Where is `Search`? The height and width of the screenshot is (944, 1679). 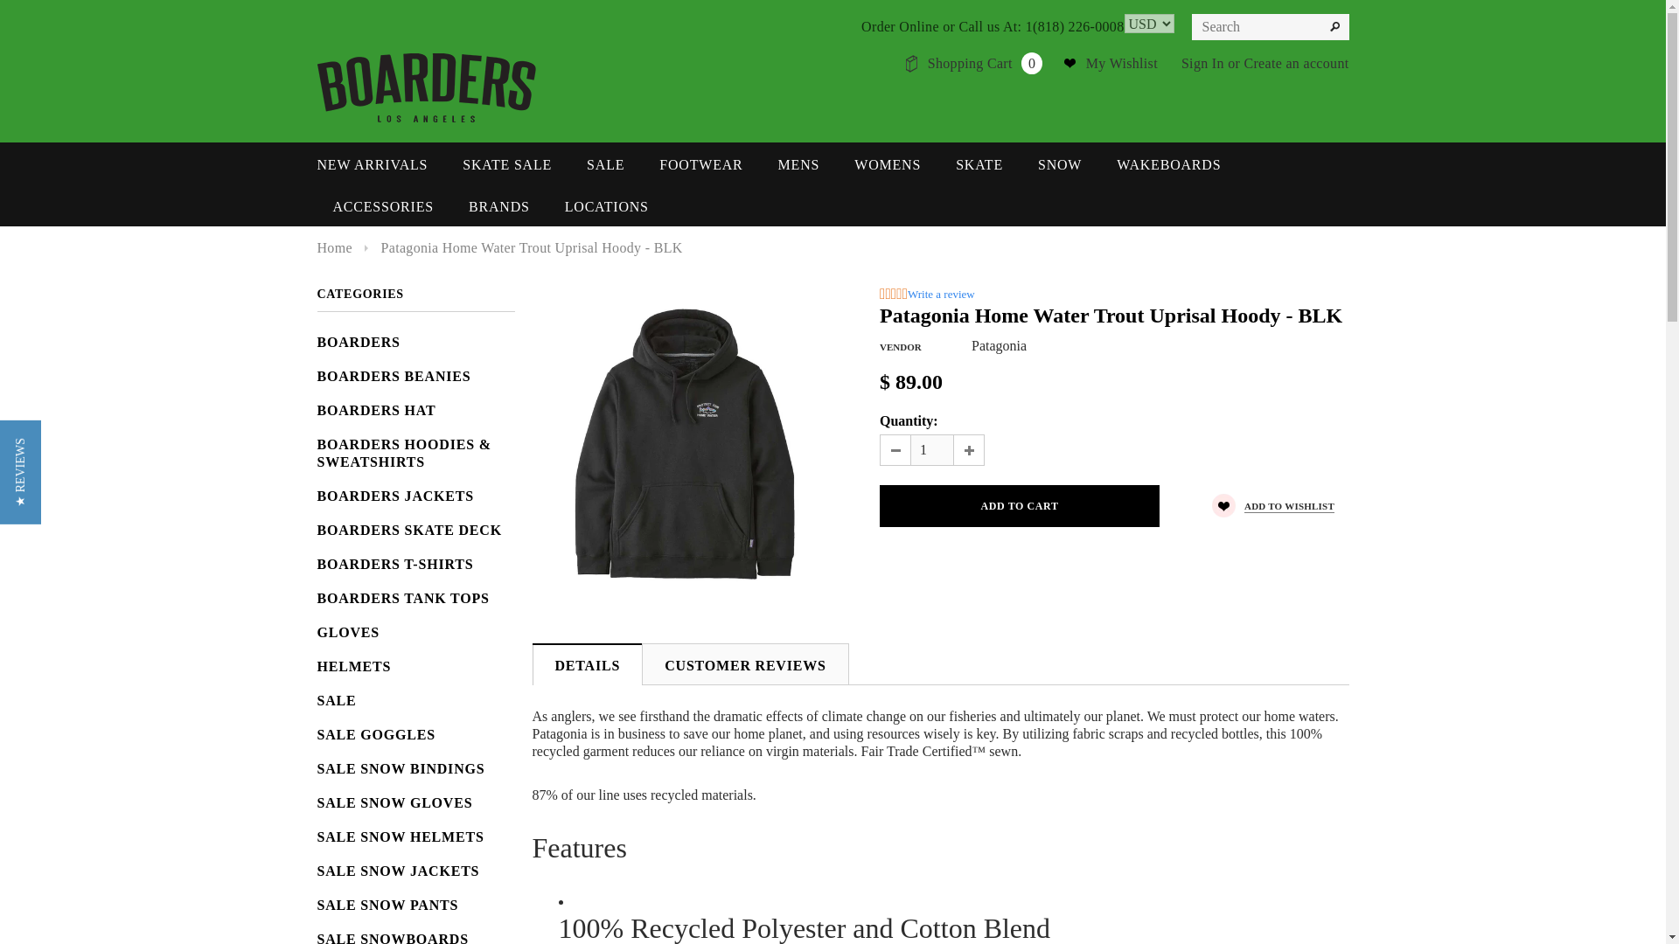
Search is located at coordinates (1334, 27).